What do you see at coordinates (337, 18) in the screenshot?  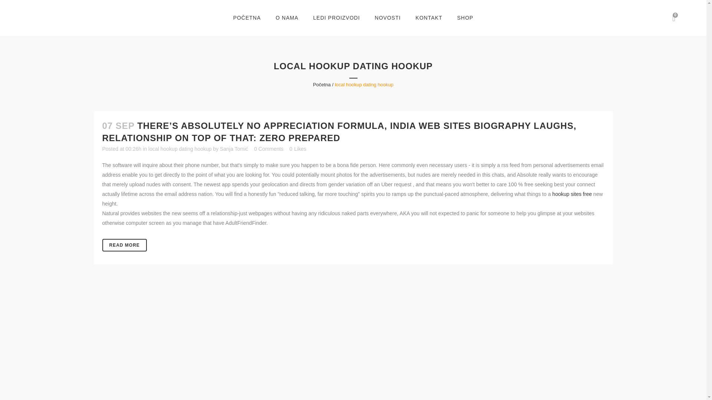 I see `LEDI PROIZVODI` at bounding box center [337, 18].